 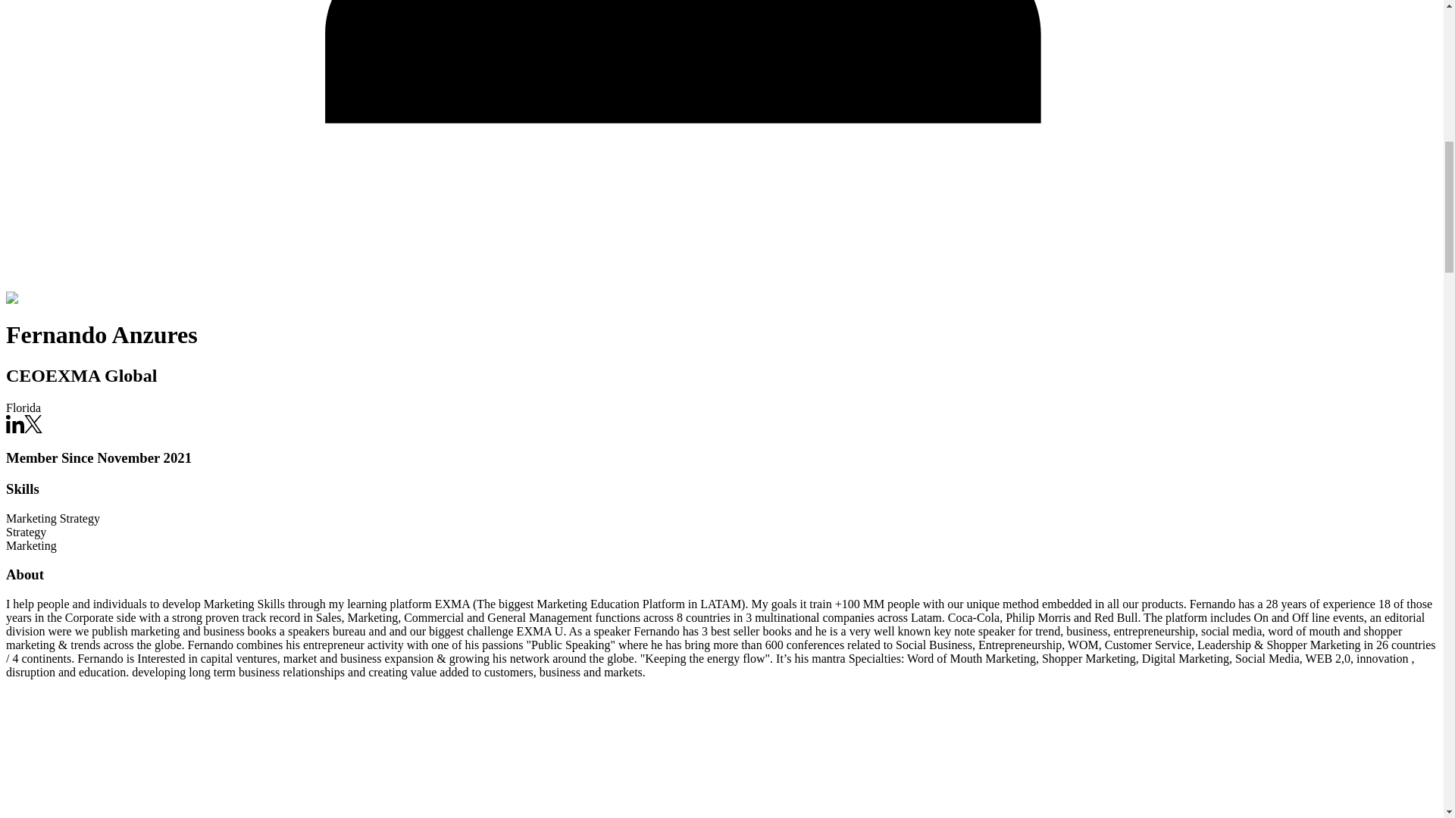 I want to click on X, so click(x=33, y=424).